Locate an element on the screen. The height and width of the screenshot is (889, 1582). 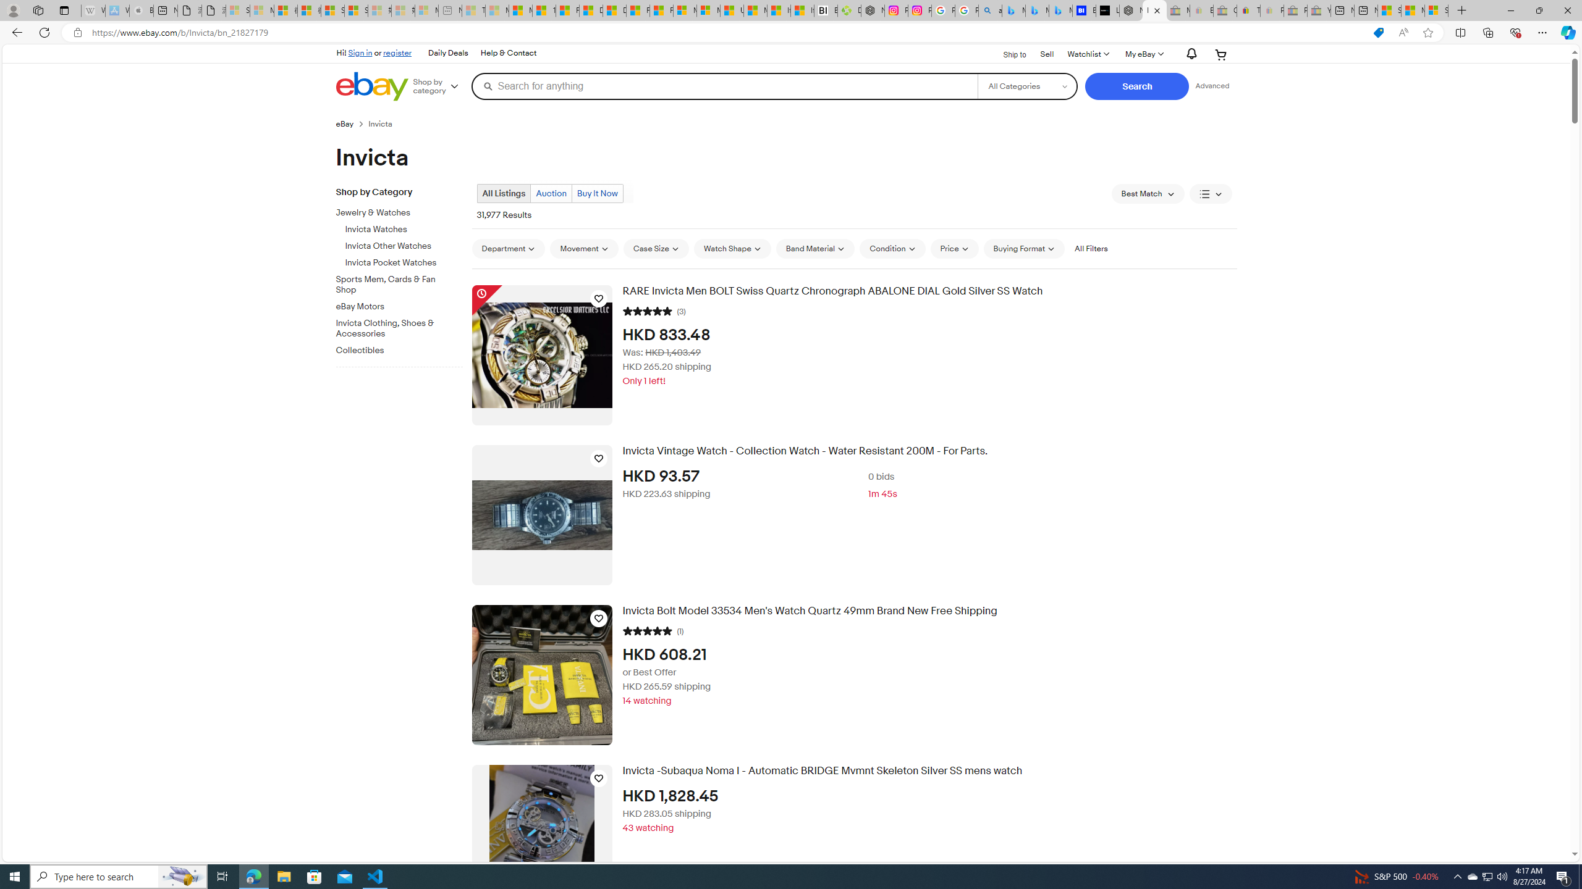
Invicta Other Watches is located at coordinates (404, 246).